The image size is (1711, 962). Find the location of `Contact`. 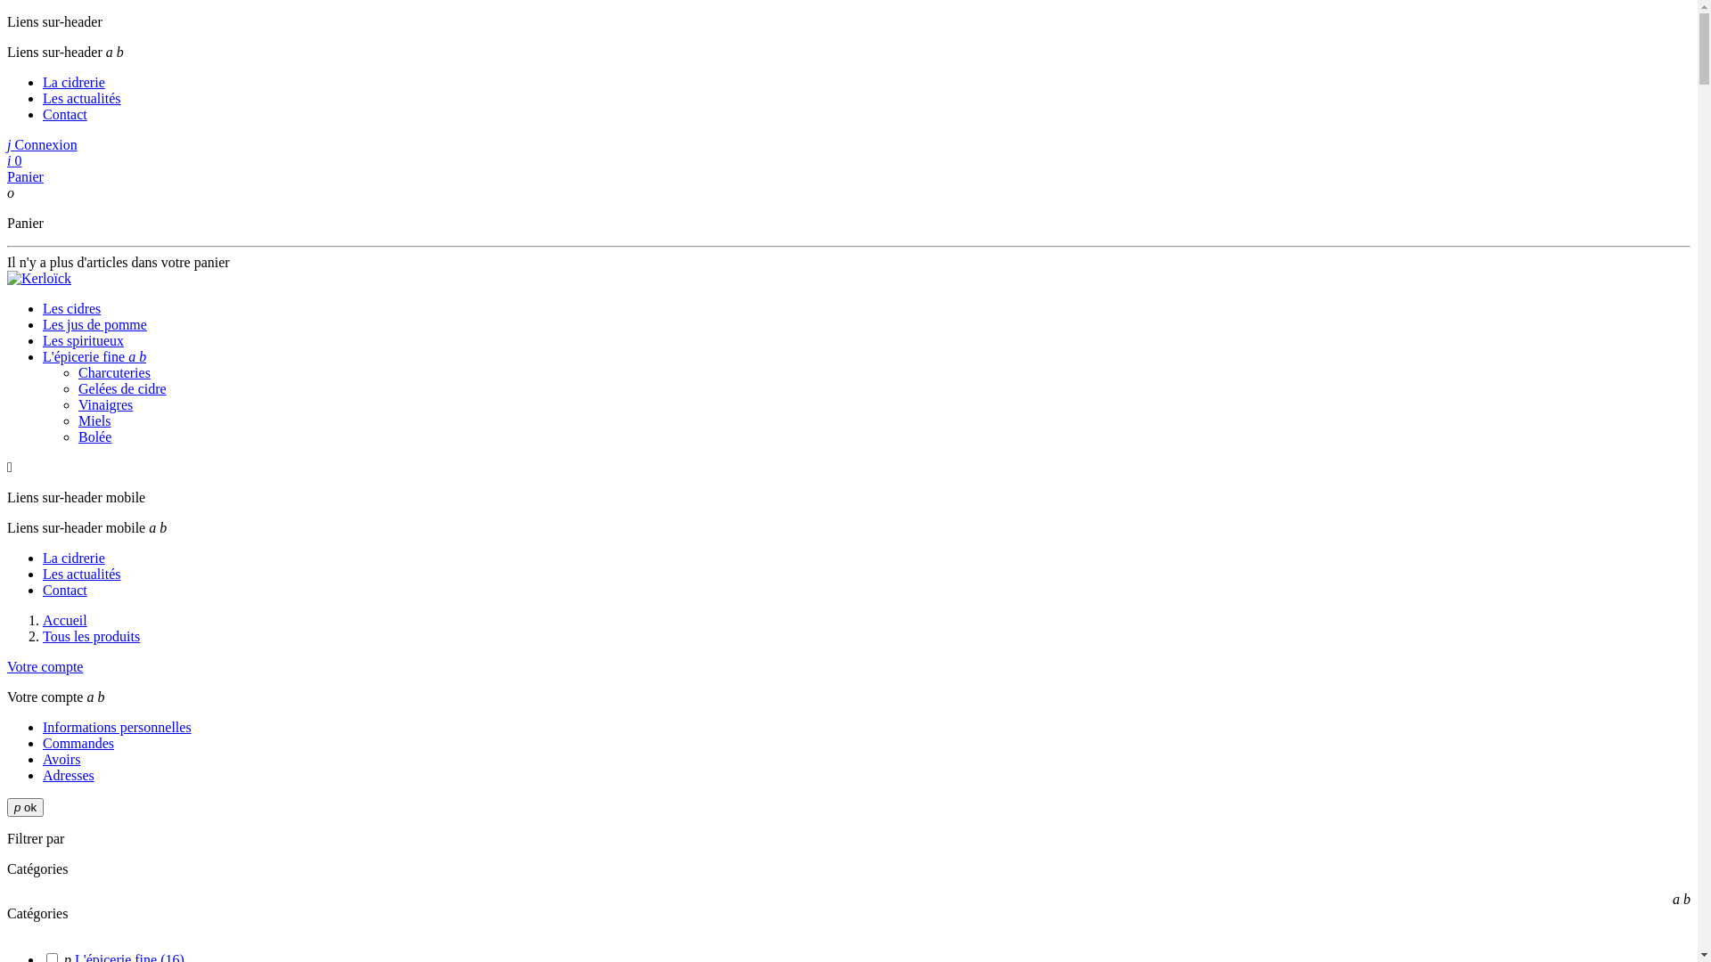

Contact is located at coordinates (65, 114).